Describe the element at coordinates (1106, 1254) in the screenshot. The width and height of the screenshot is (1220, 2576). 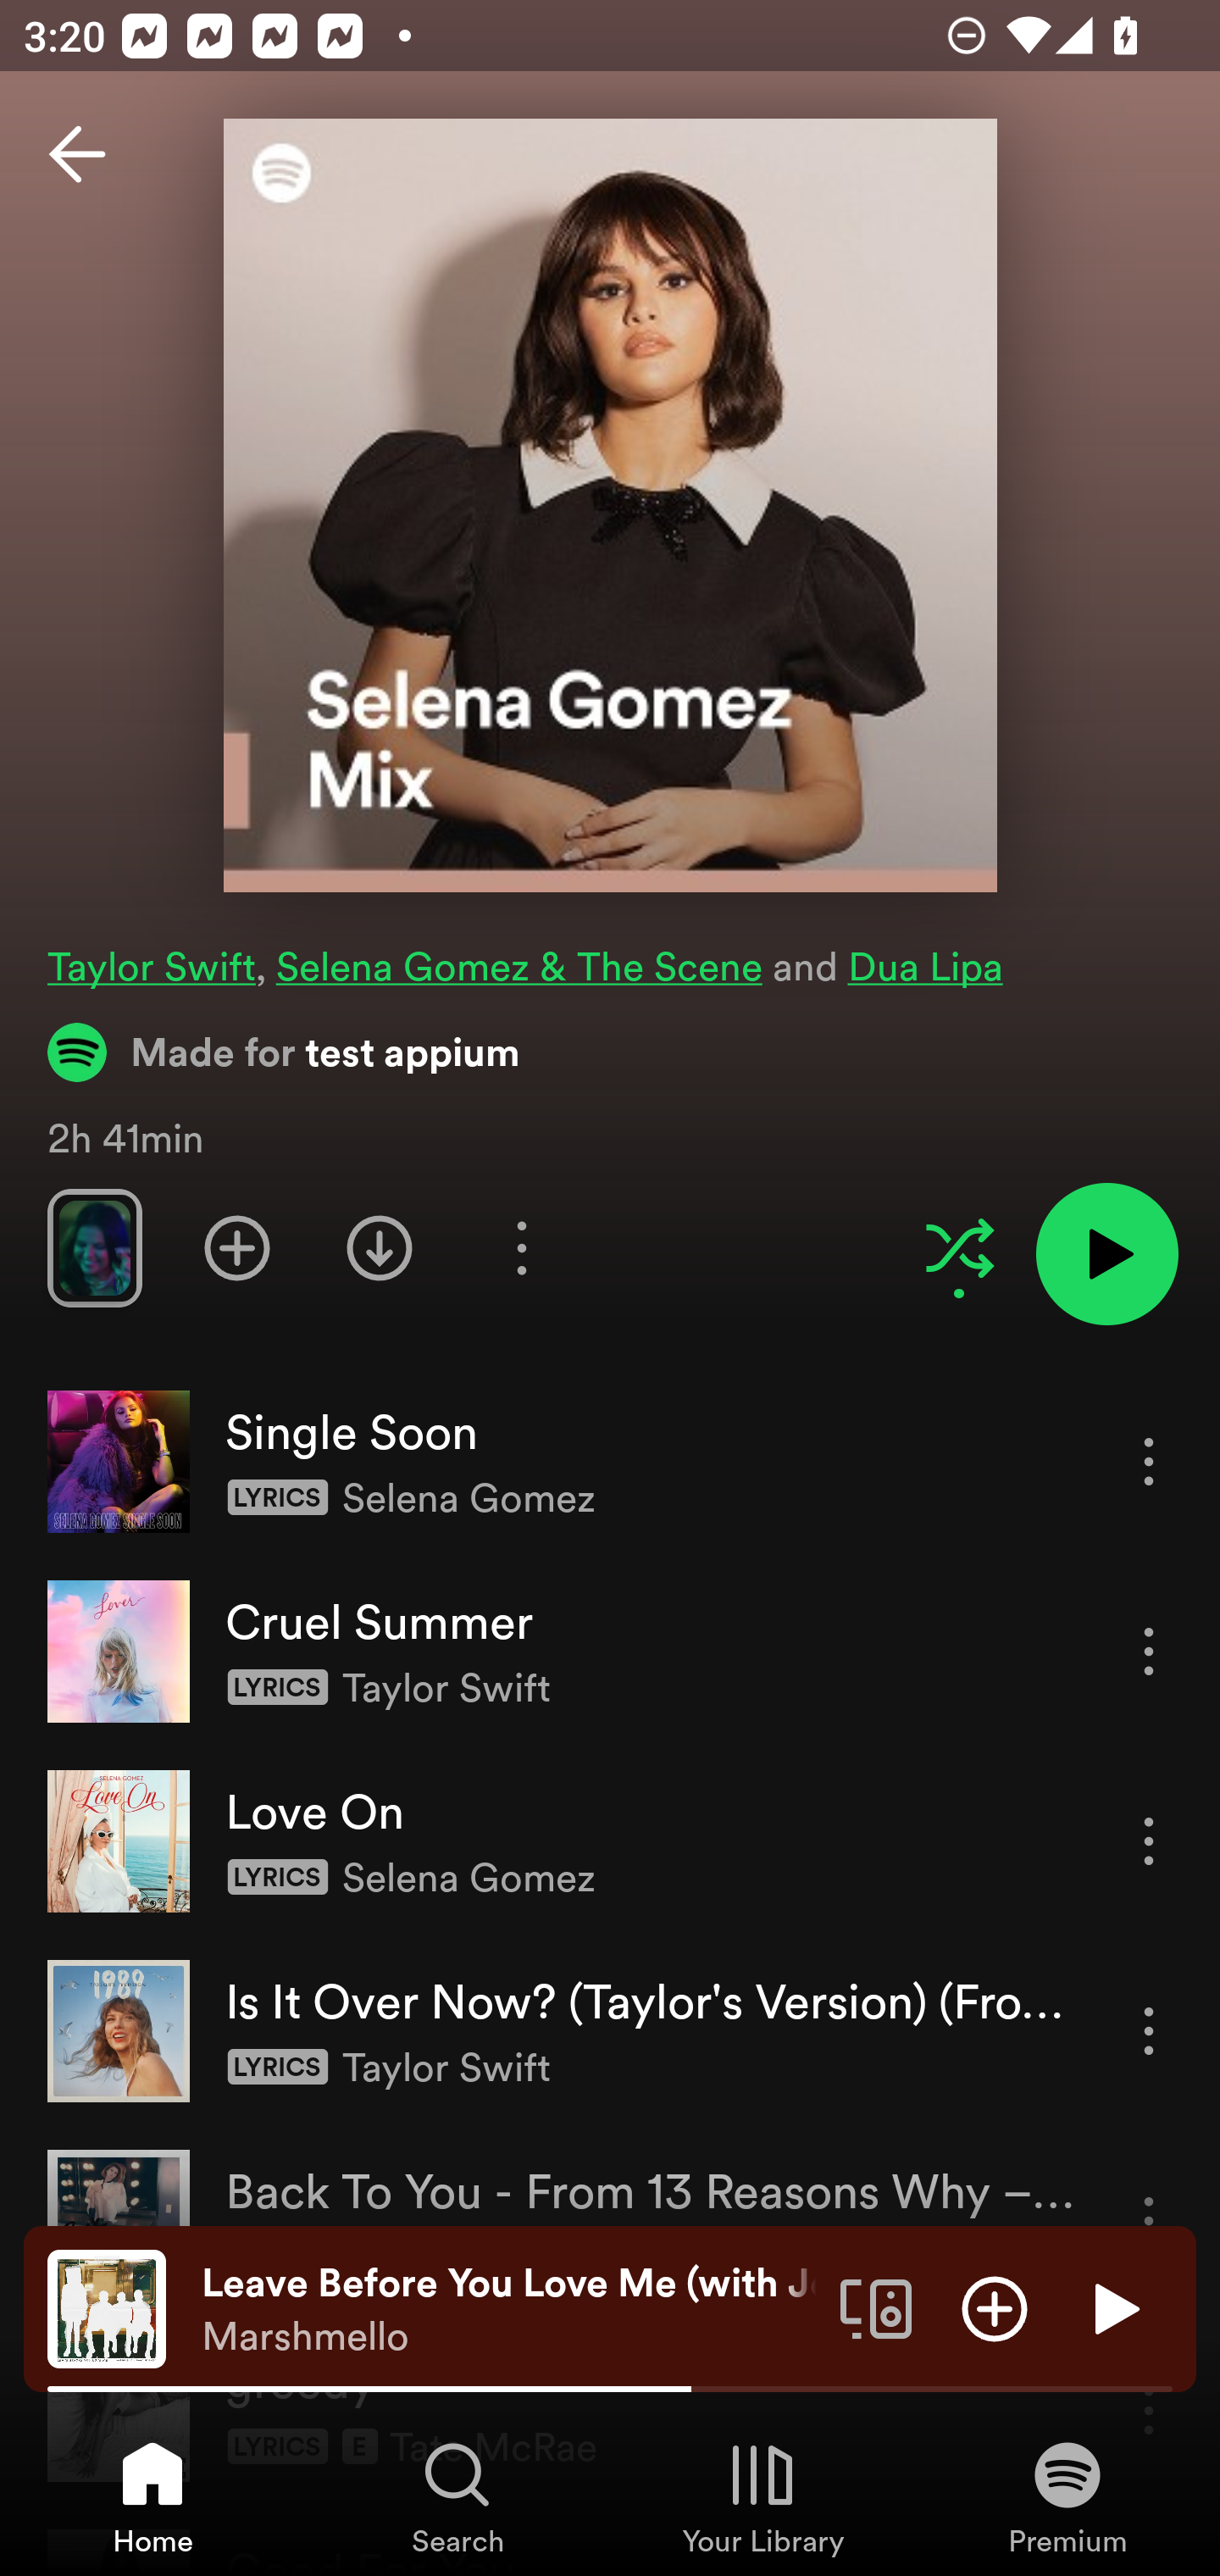
I see `Play playlist` at that location.